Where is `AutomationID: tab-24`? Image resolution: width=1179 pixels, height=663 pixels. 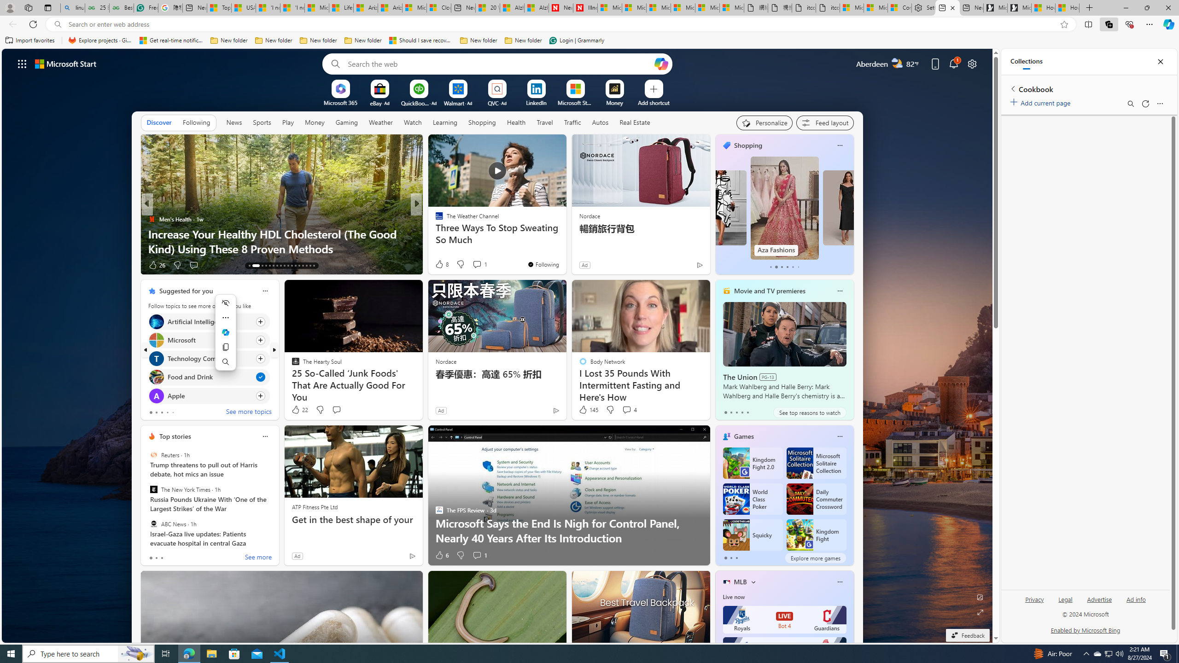 AutomationID: tab-24 is located at coordinates (295, 266).